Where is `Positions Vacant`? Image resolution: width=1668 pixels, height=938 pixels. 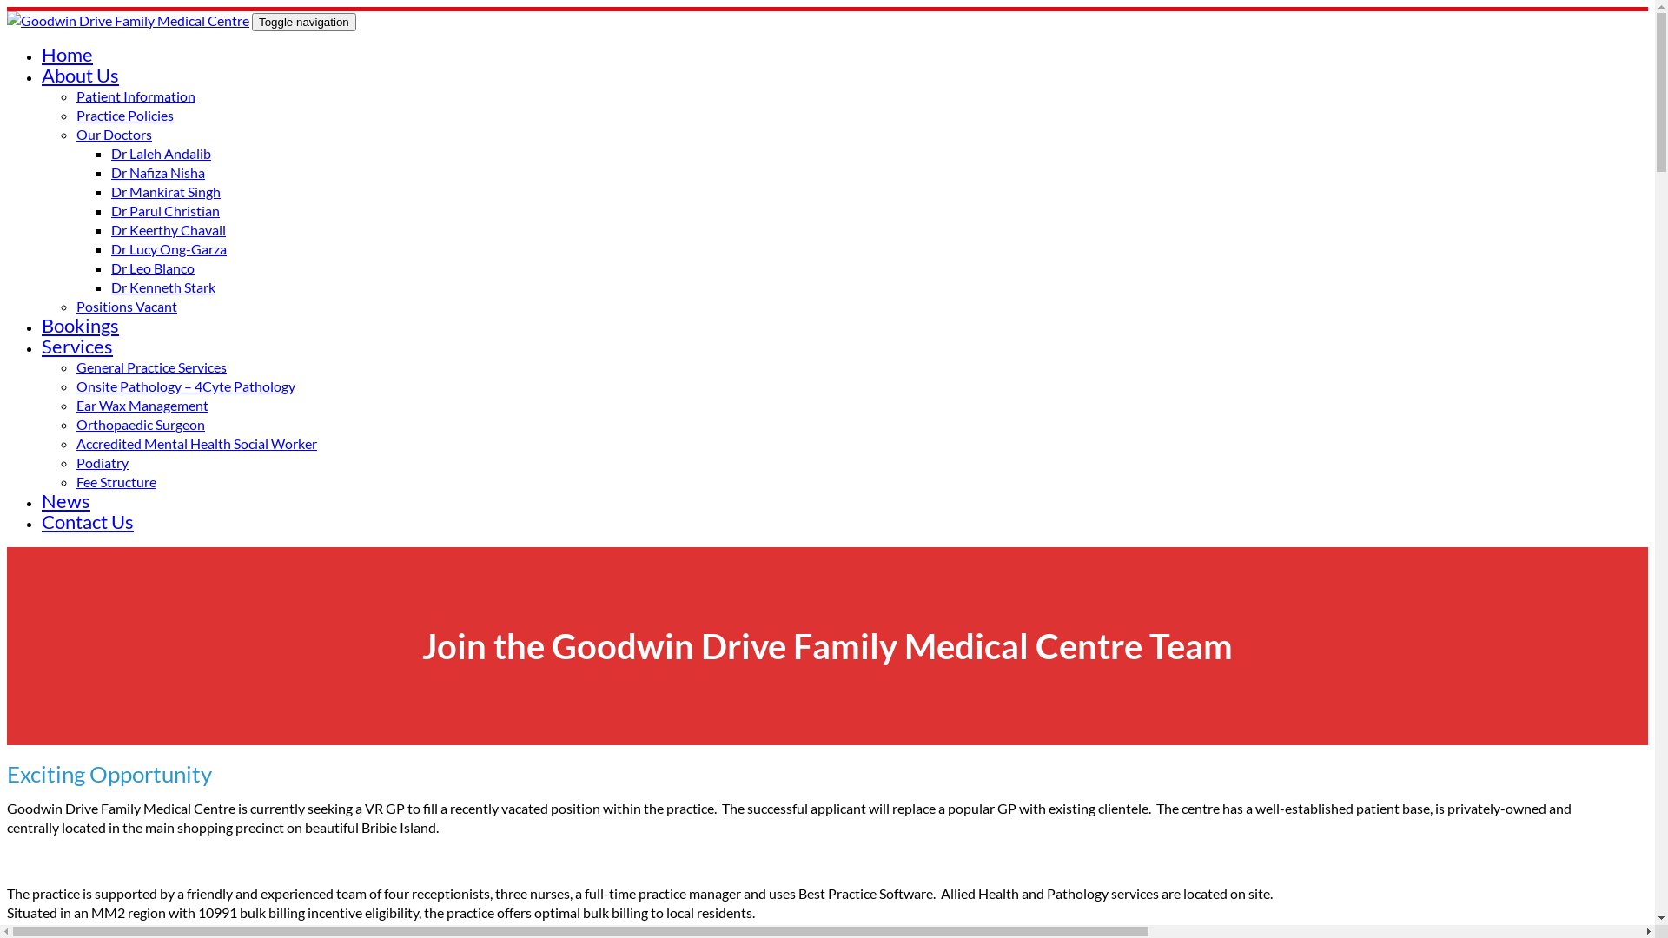
Positions Vacant is located at coordinates (127, 306).